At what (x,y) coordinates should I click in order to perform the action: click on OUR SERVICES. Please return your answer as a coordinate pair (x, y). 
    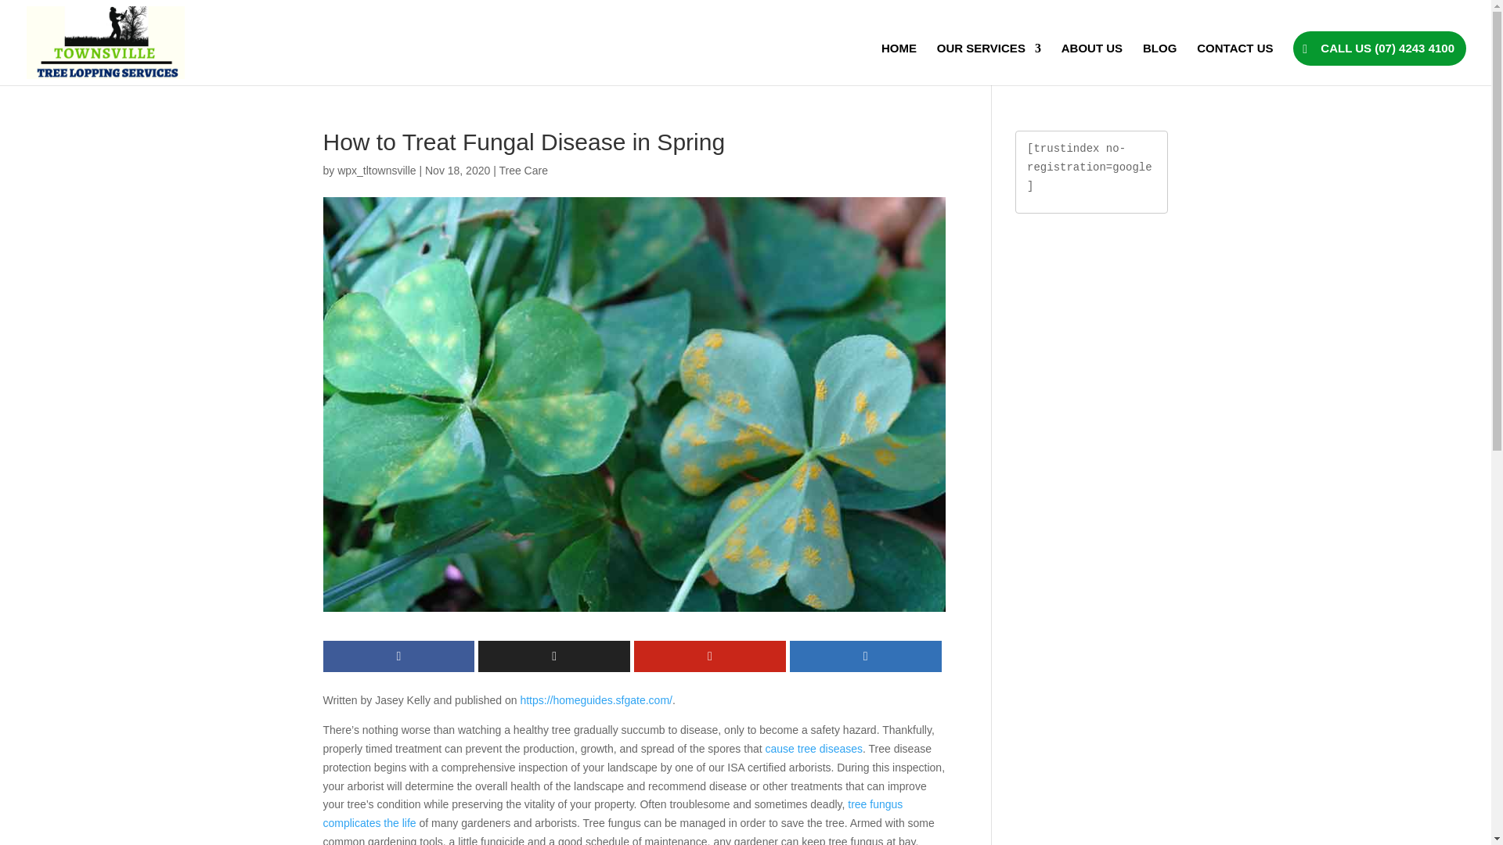
    Looking at the image, I should click on (989, 64).